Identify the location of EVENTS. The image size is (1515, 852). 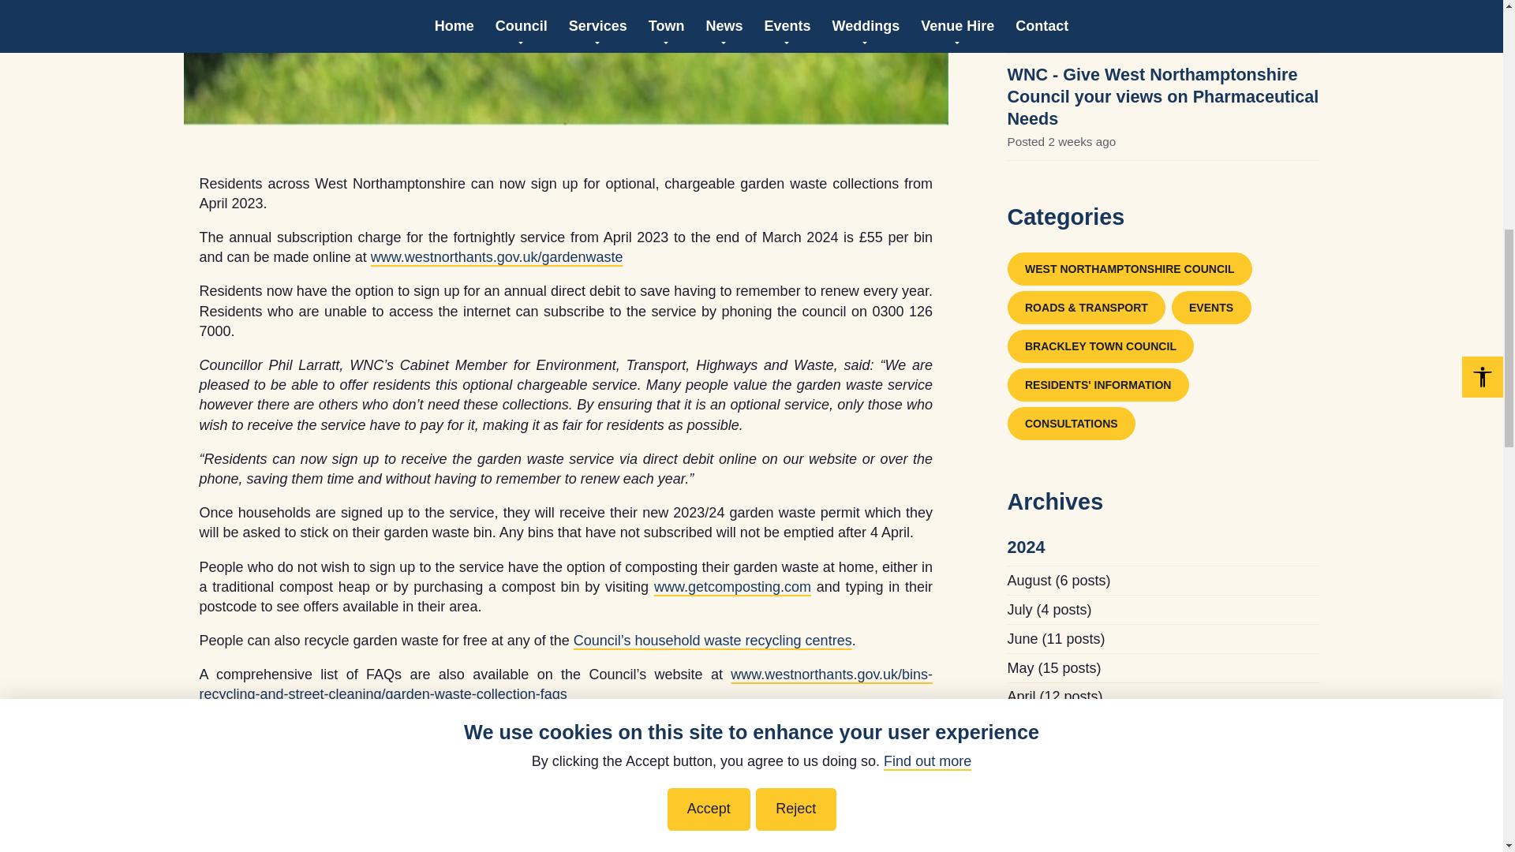
(1210, 308).